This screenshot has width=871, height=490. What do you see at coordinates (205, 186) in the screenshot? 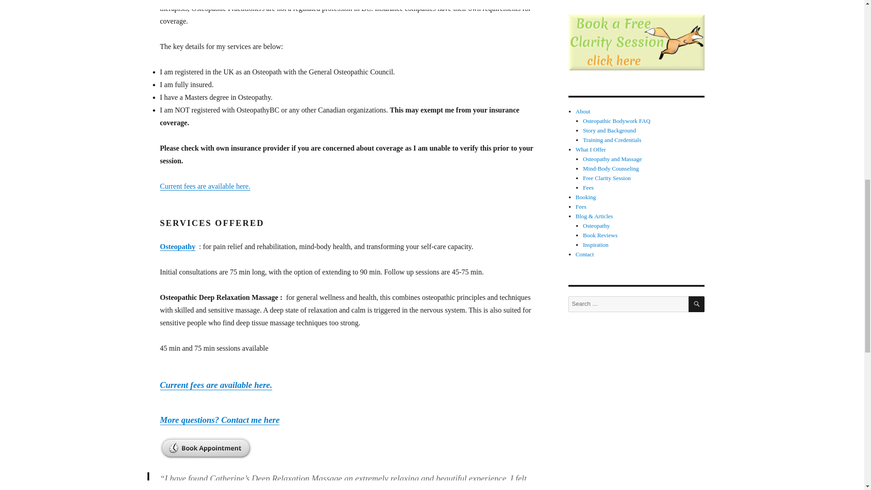
I see `Current fees are available here.` at bounding box center [205, 186].